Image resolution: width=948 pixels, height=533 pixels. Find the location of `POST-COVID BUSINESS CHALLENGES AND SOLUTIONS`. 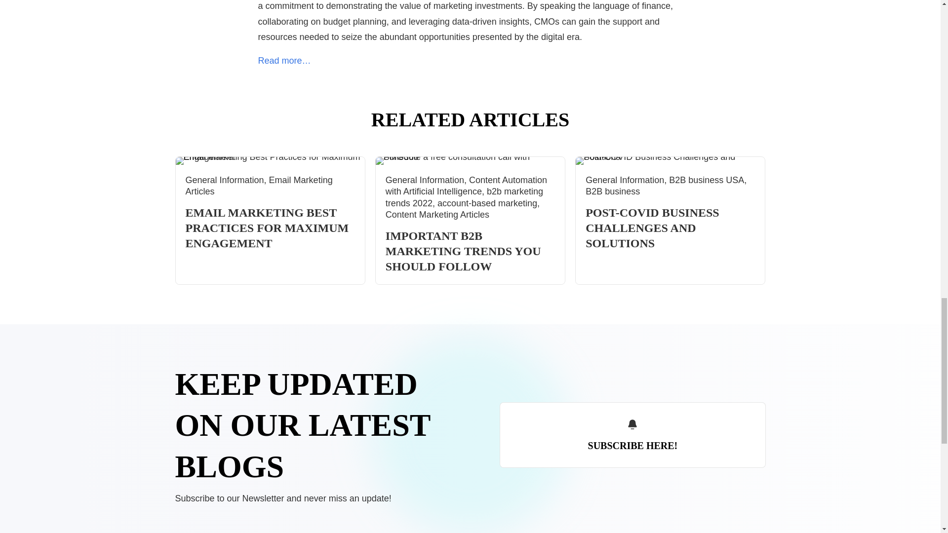

POST-COVID BUSINESS CHALLENGES AND SOLUTIONS is located at coordinates (653, 228).